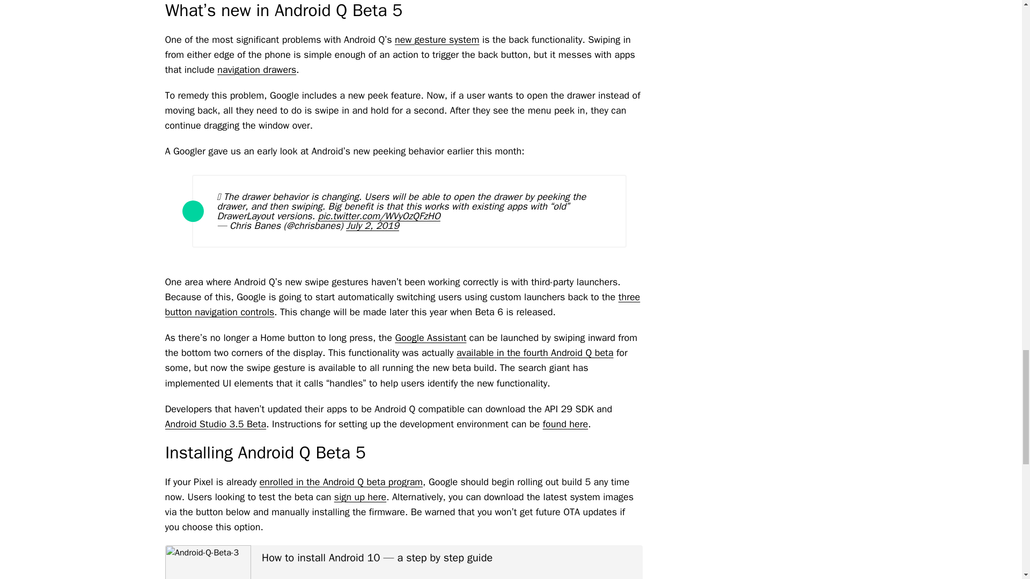 This screenshot has width=1030, height=579. I want to click on Android Studio 3.5 Beta, so click(216, 424).